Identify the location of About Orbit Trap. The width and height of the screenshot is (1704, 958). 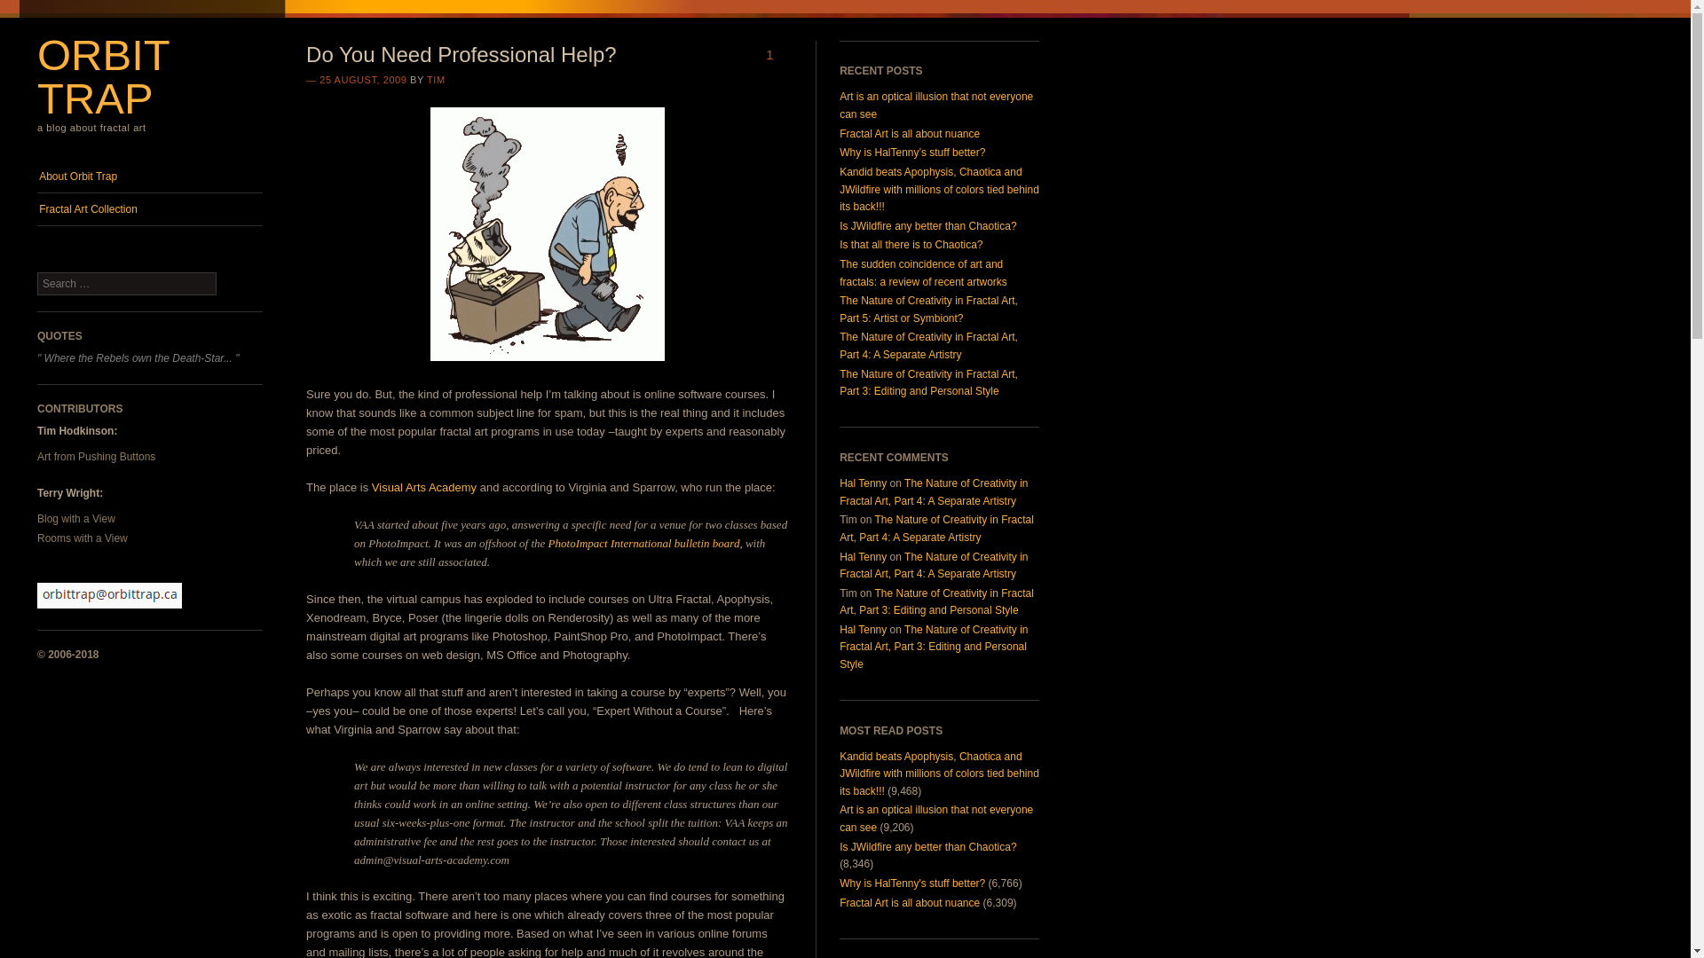
(149, 177).